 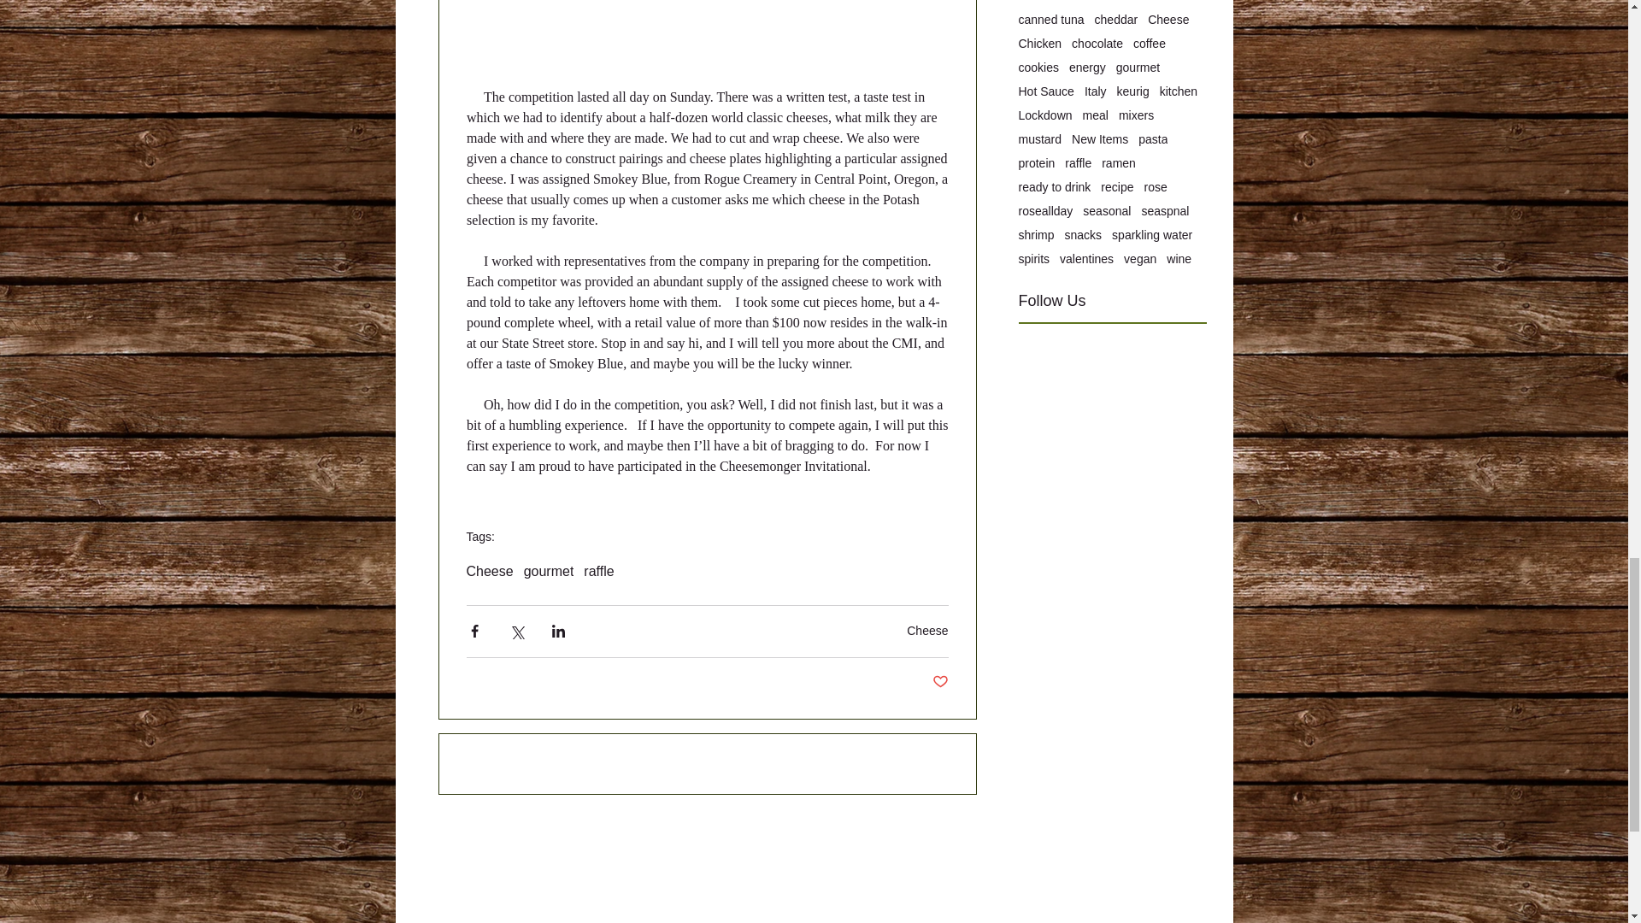 I want to click on gourmet, so click(x=549, y=571).